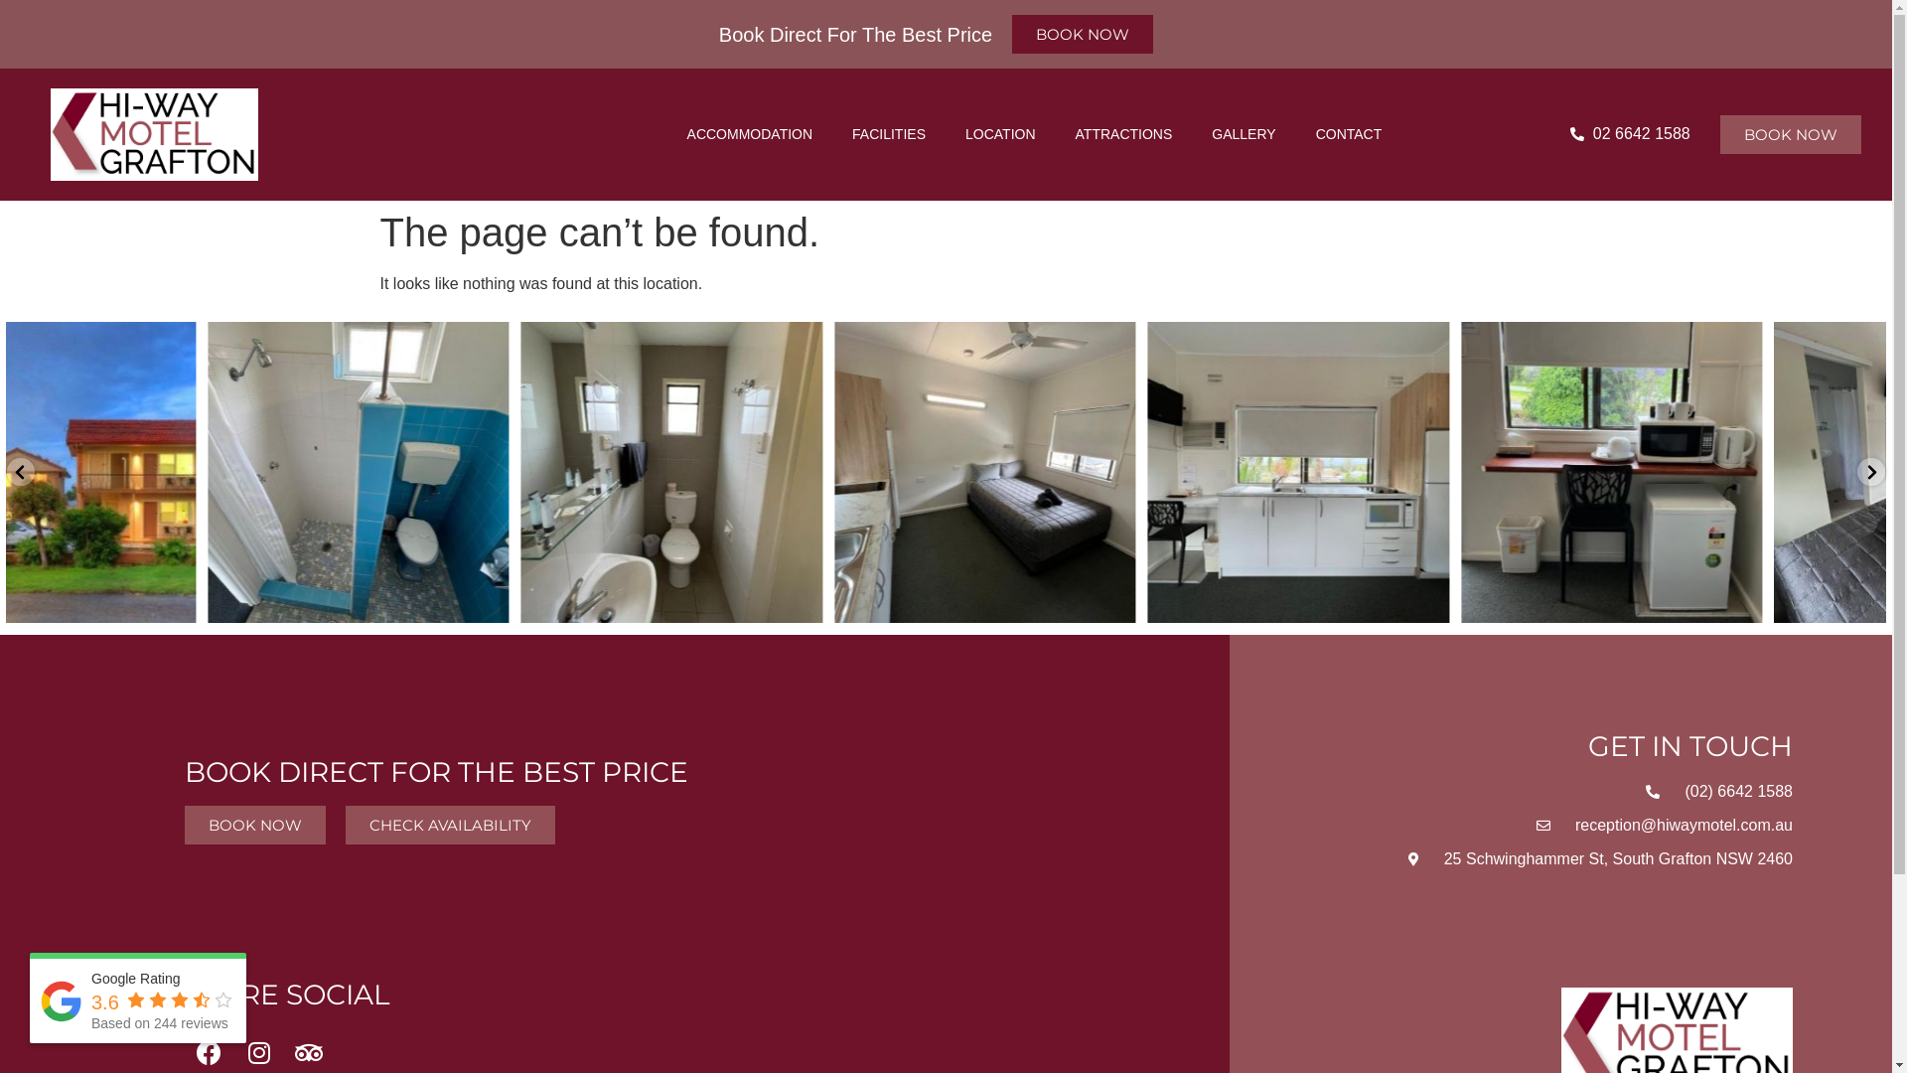 This screenshot has height=1073, width=1907. I want to click on LOCATION, so click(1001, 134).